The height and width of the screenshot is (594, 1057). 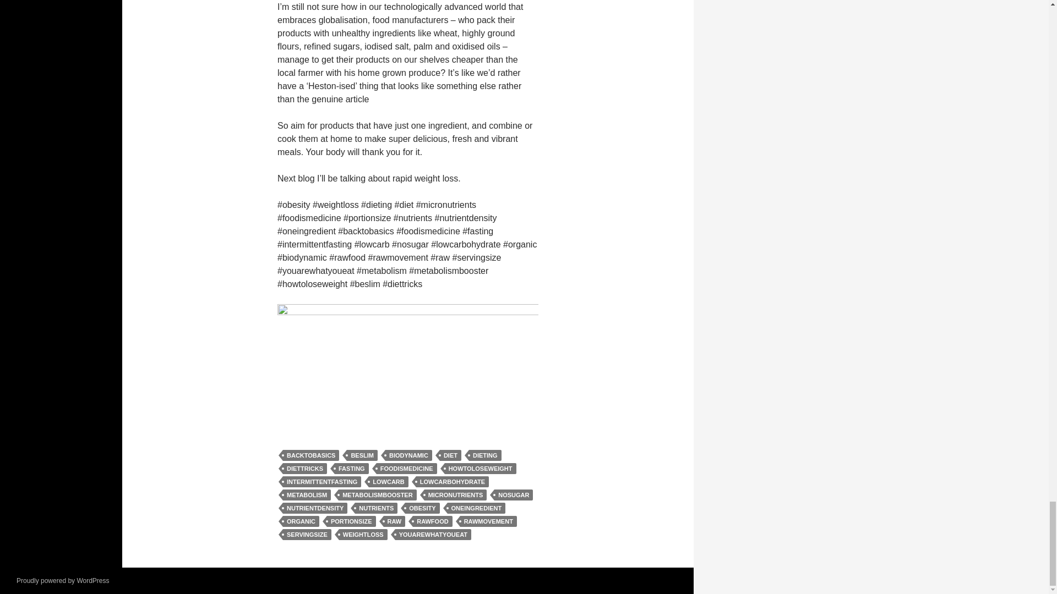 What do you see at coordinates (352, 469) in the screenshot?
I see `FASTING` at bounding box center [352, 469].